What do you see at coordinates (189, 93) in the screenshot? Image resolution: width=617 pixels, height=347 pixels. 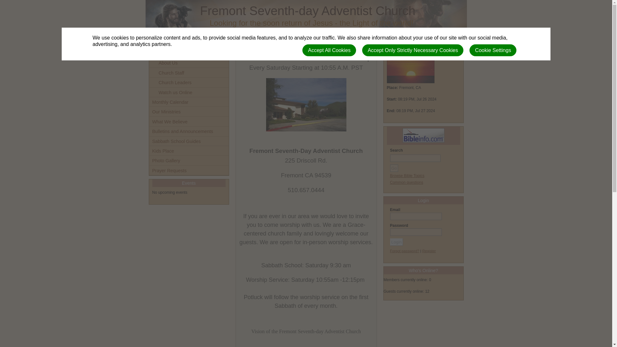 I see `Watch us Online` at bounding box center [189, 93].